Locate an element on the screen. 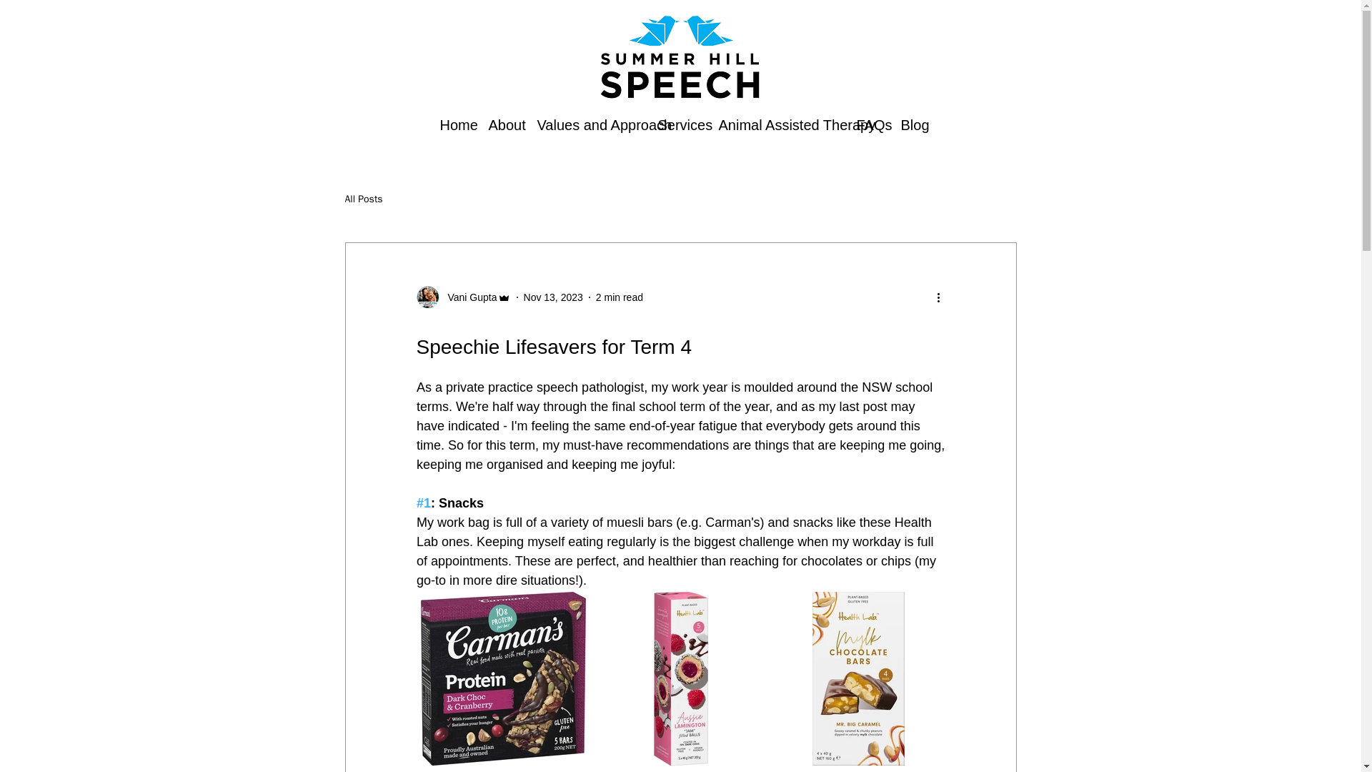 The width and height of the screenshot is (1372, 772). Home is located at coordinates (453, 124).